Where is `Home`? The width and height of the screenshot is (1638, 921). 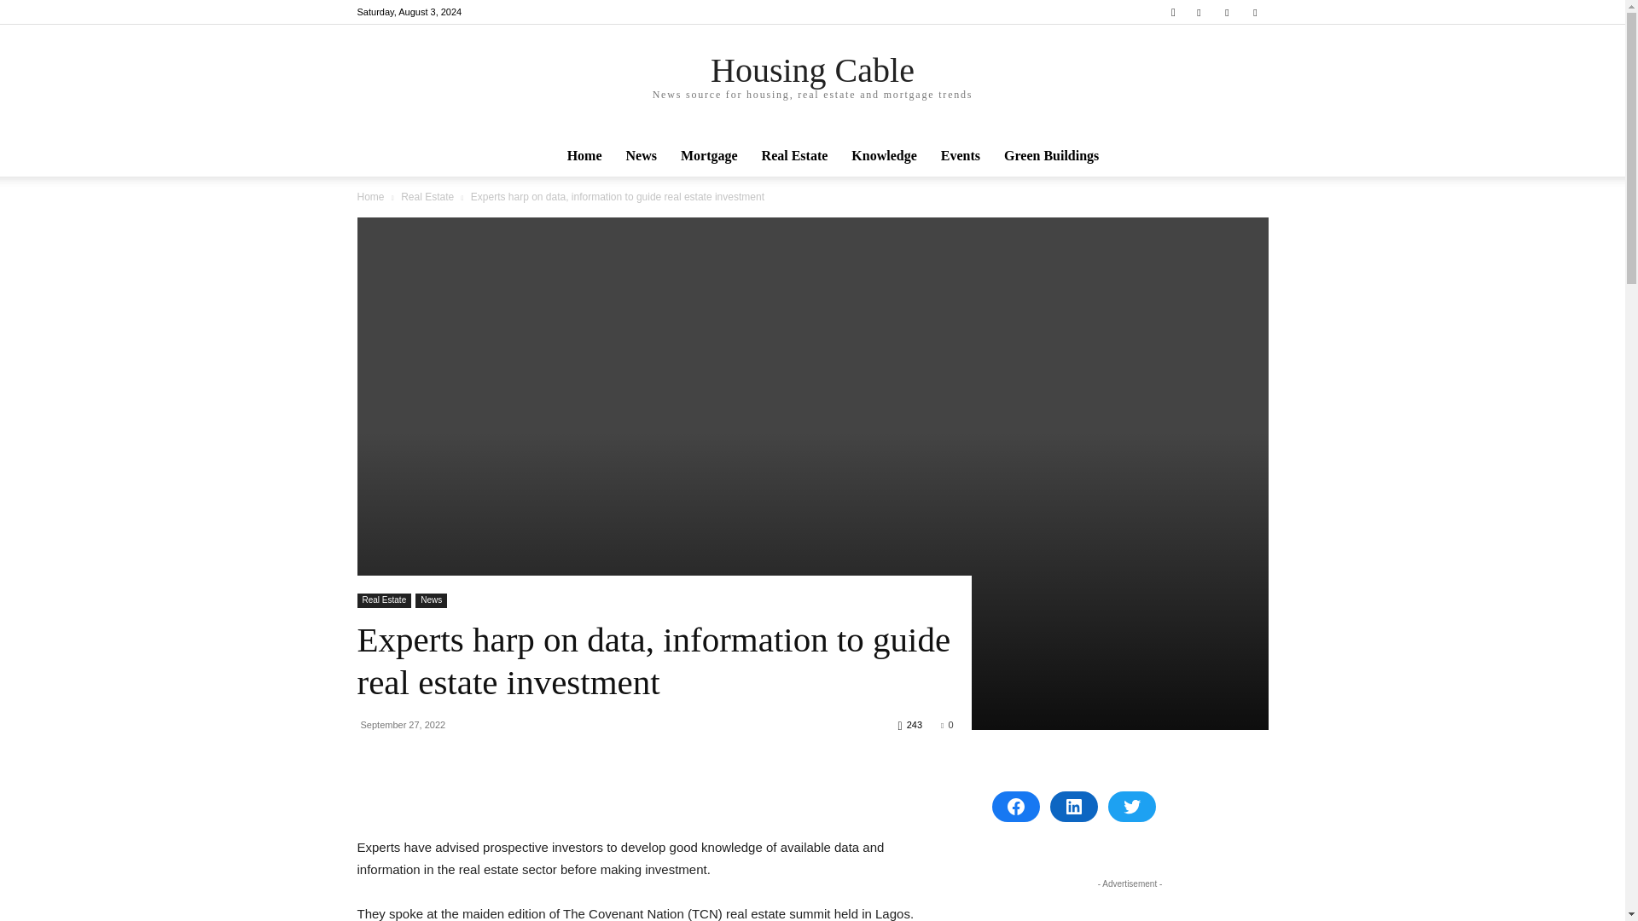 Home is located at coordinates (584, 155).